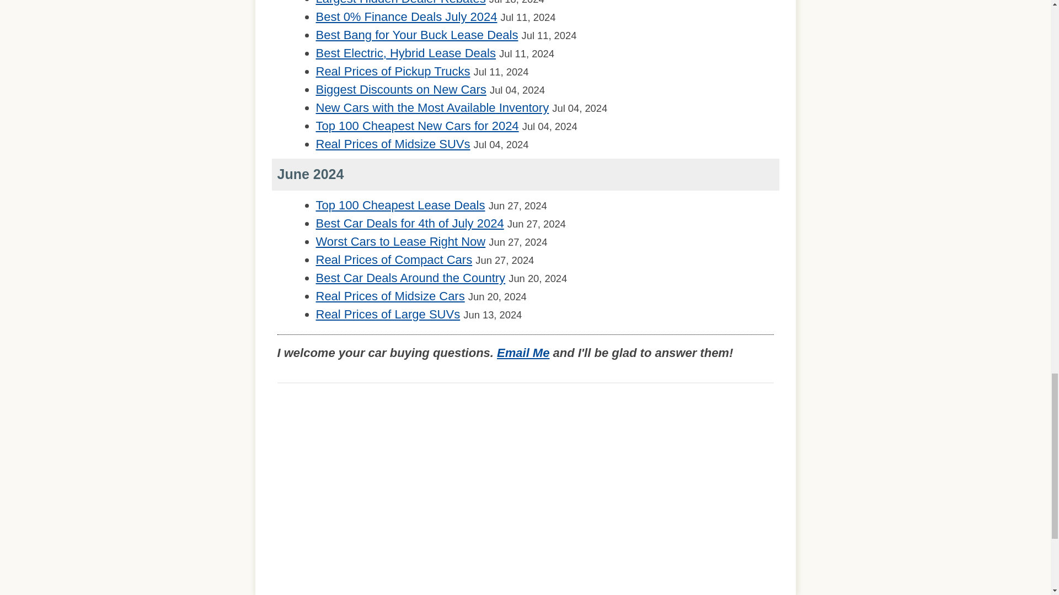 This screenshot has width=1059, height=595. Describe the element at coordinates (393, 144) in the screenshot. I see `Real Prices of Midsize SUVs` at that location.